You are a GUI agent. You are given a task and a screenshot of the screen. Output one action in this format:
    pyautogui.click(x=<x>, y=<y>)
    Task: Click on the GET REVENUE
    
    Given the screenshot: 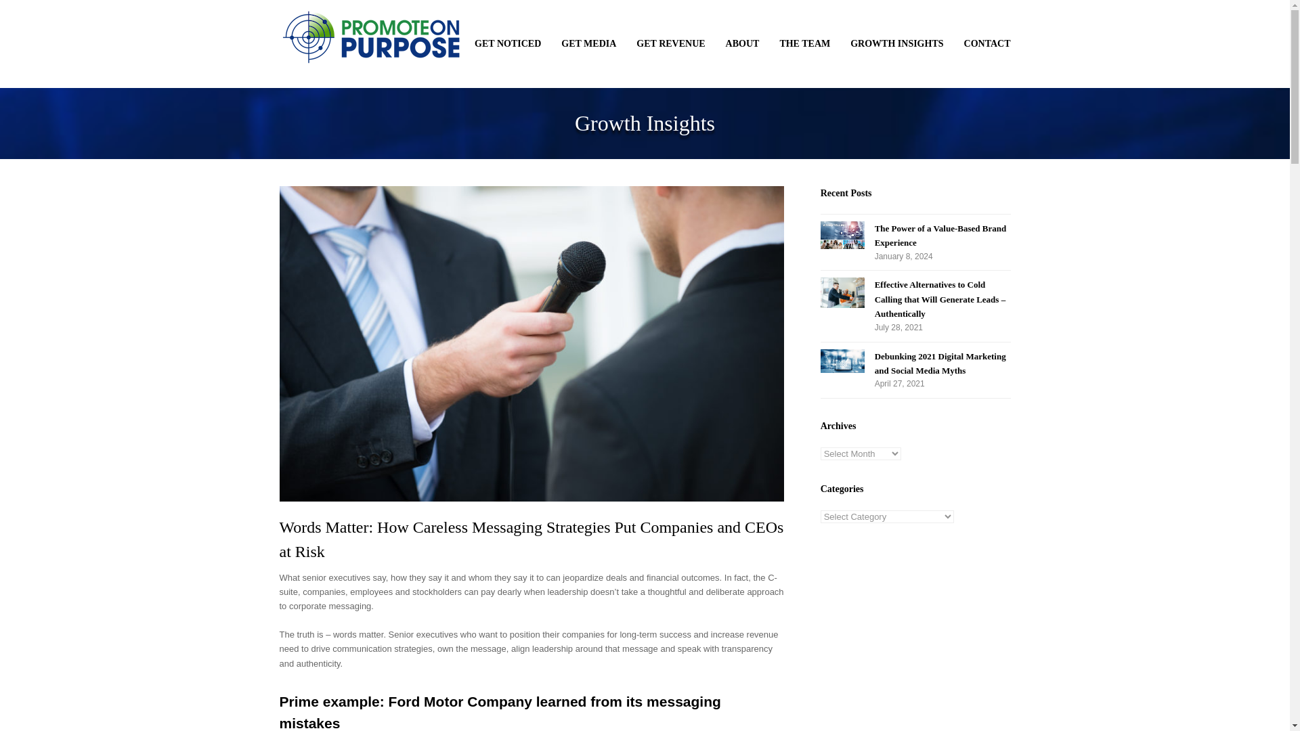 What is the action you would take?
    pyautogui.click(x=670, y=43)
    